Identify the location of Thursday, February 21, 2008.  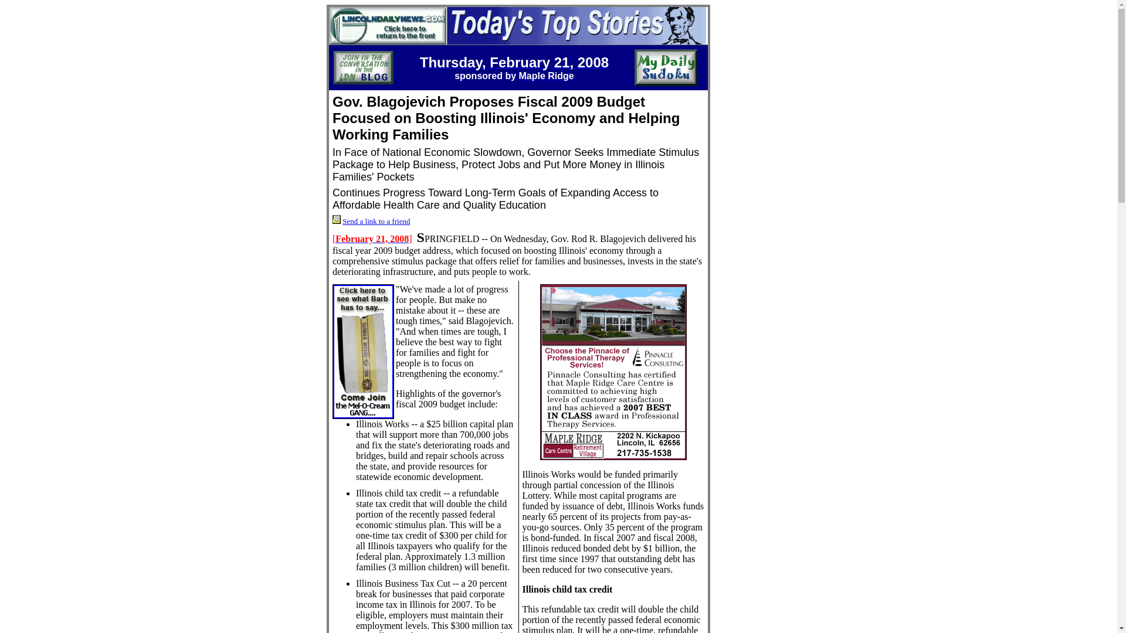
(514, 63).